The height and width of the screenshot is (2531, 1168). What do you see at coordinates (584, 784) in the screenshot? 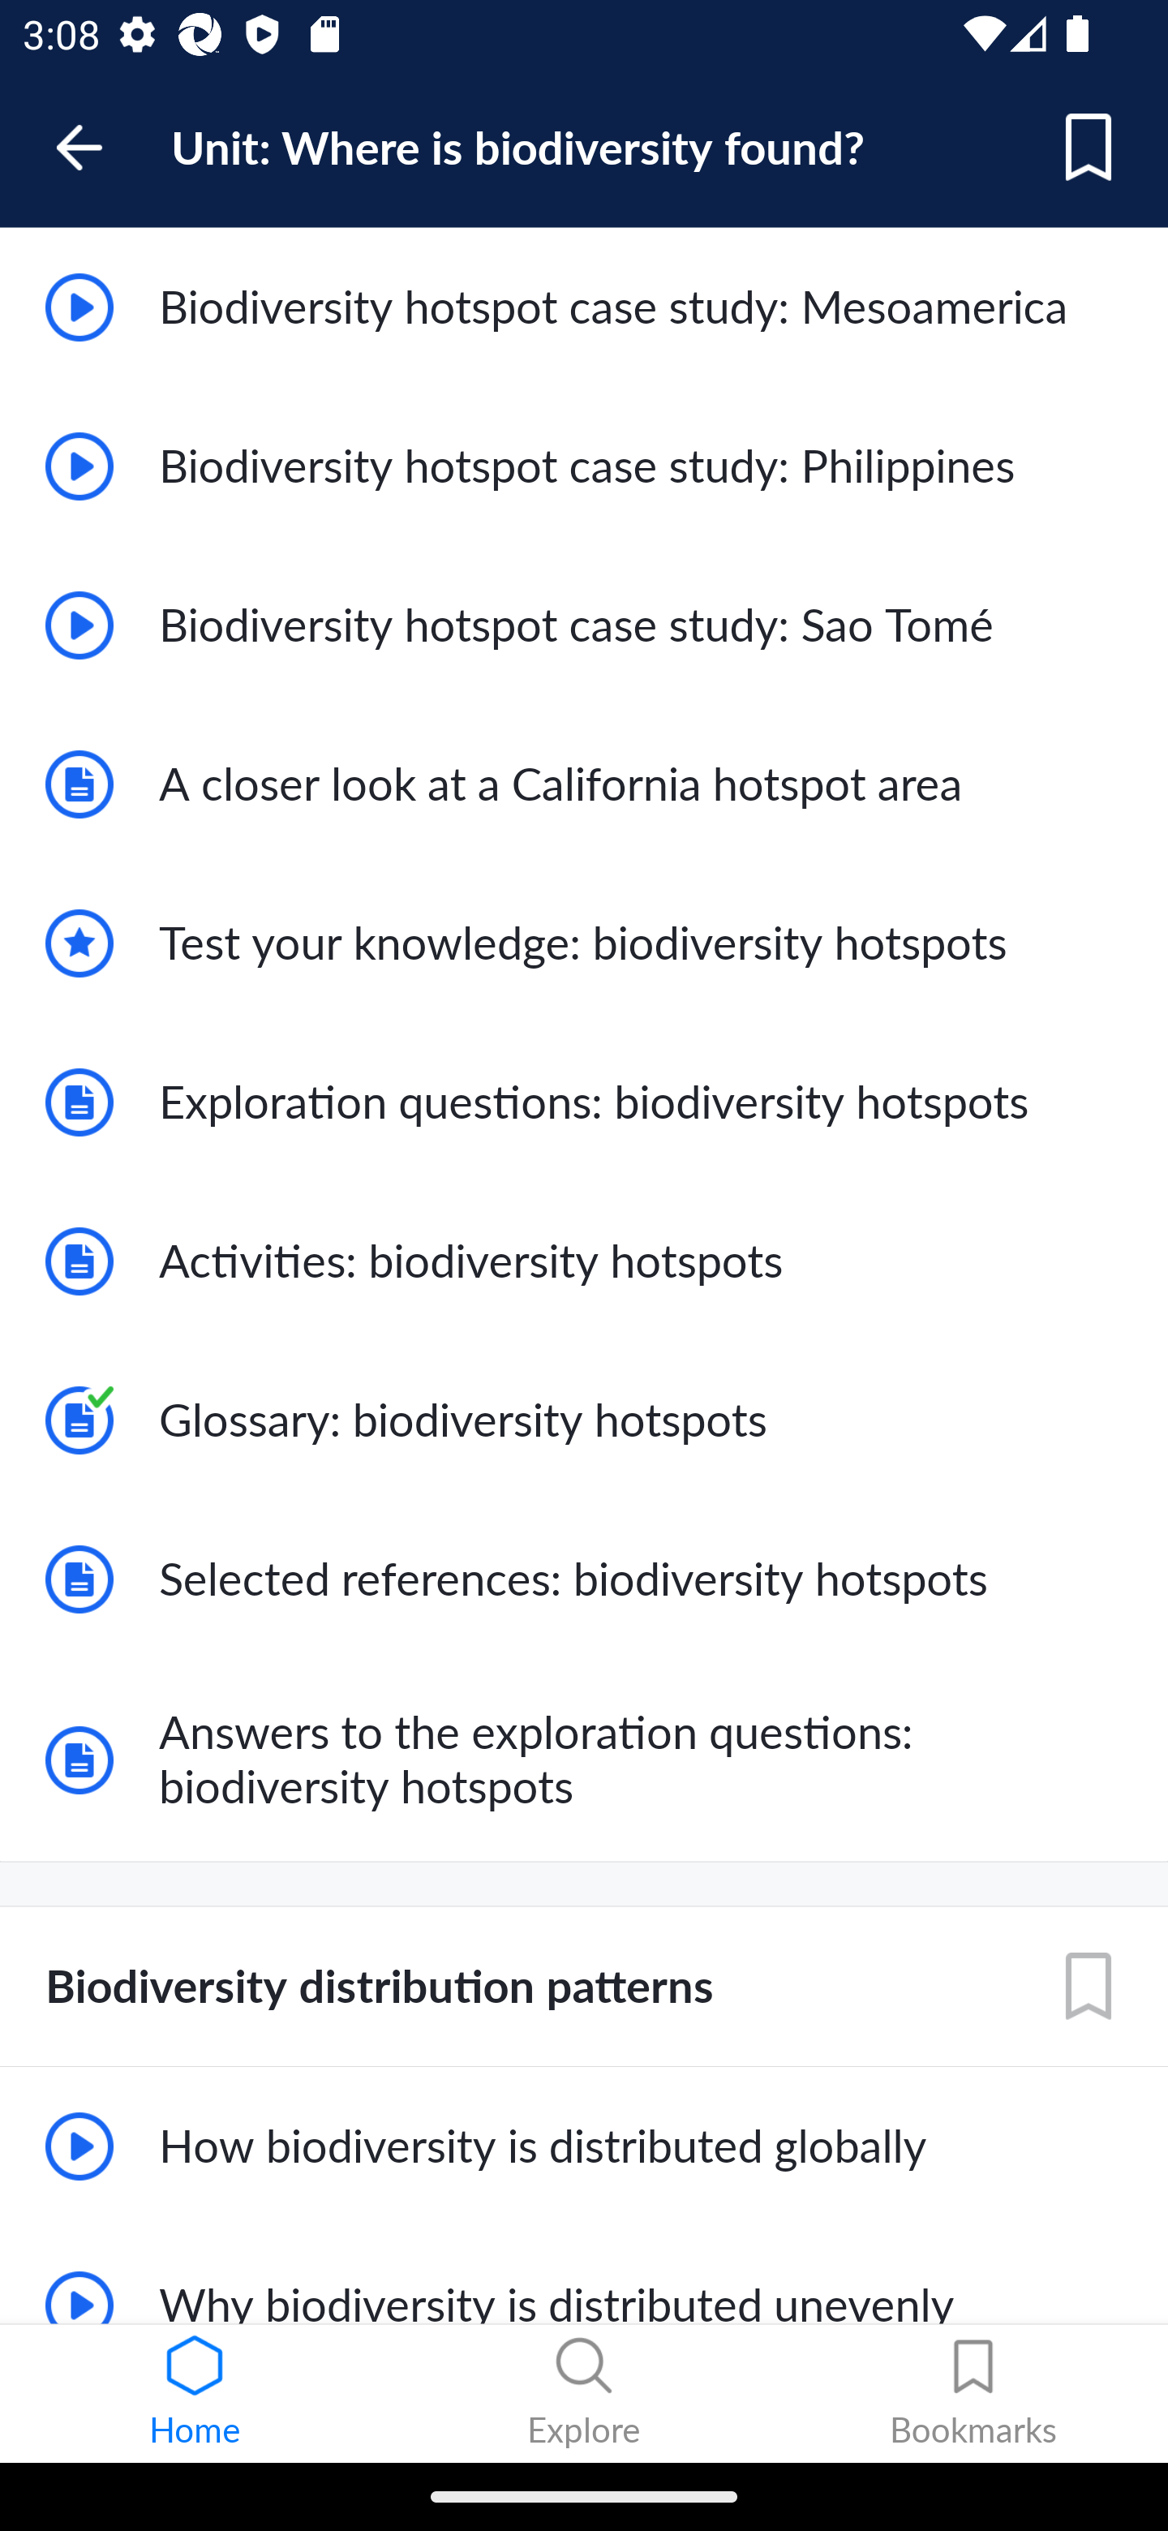
I see `A closer look at a California hotspot area` at bounding box center [584, 784].